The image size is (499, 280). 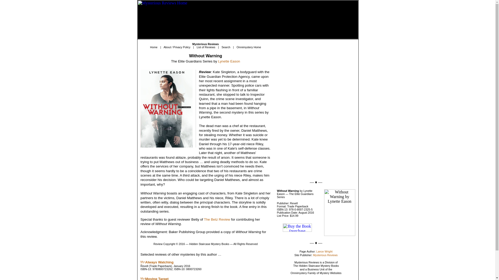 I want to click on Lance Wright, so click(x=324, y=251).